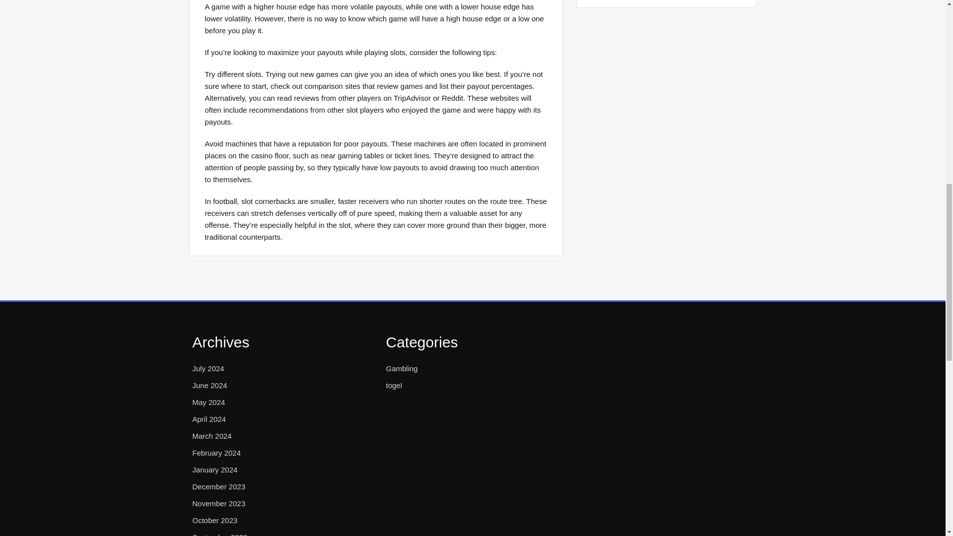  I want to click on July 2024, so click(208, 368).